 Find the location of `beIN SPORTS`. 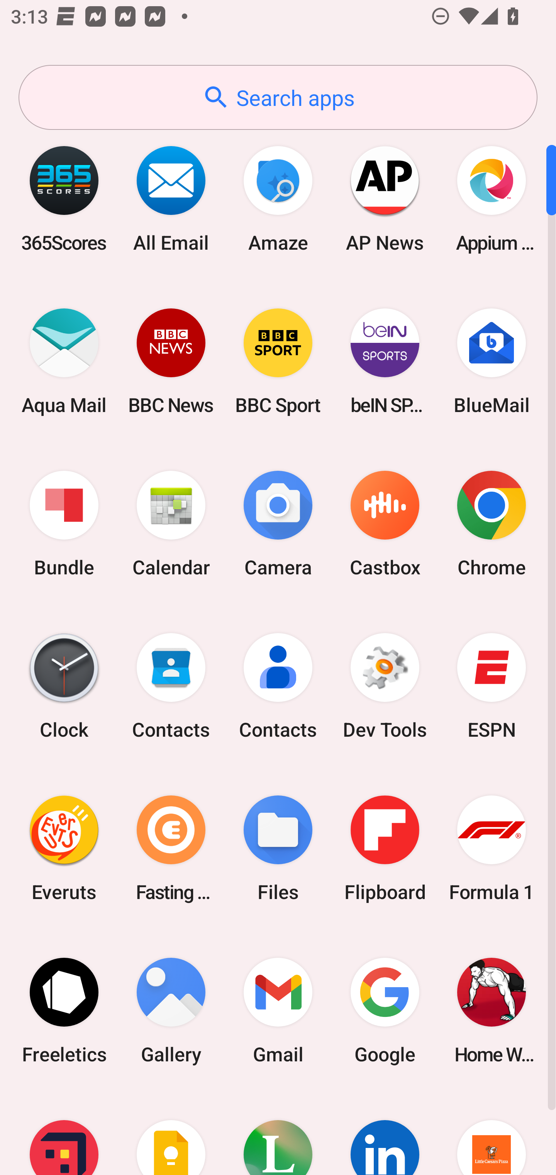

beIN SPORTS is located at coordinates (385, 361).